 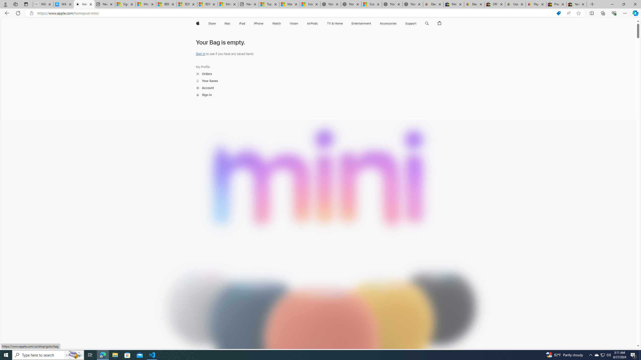 I want to click on Orders, so click(x=207, y=74).